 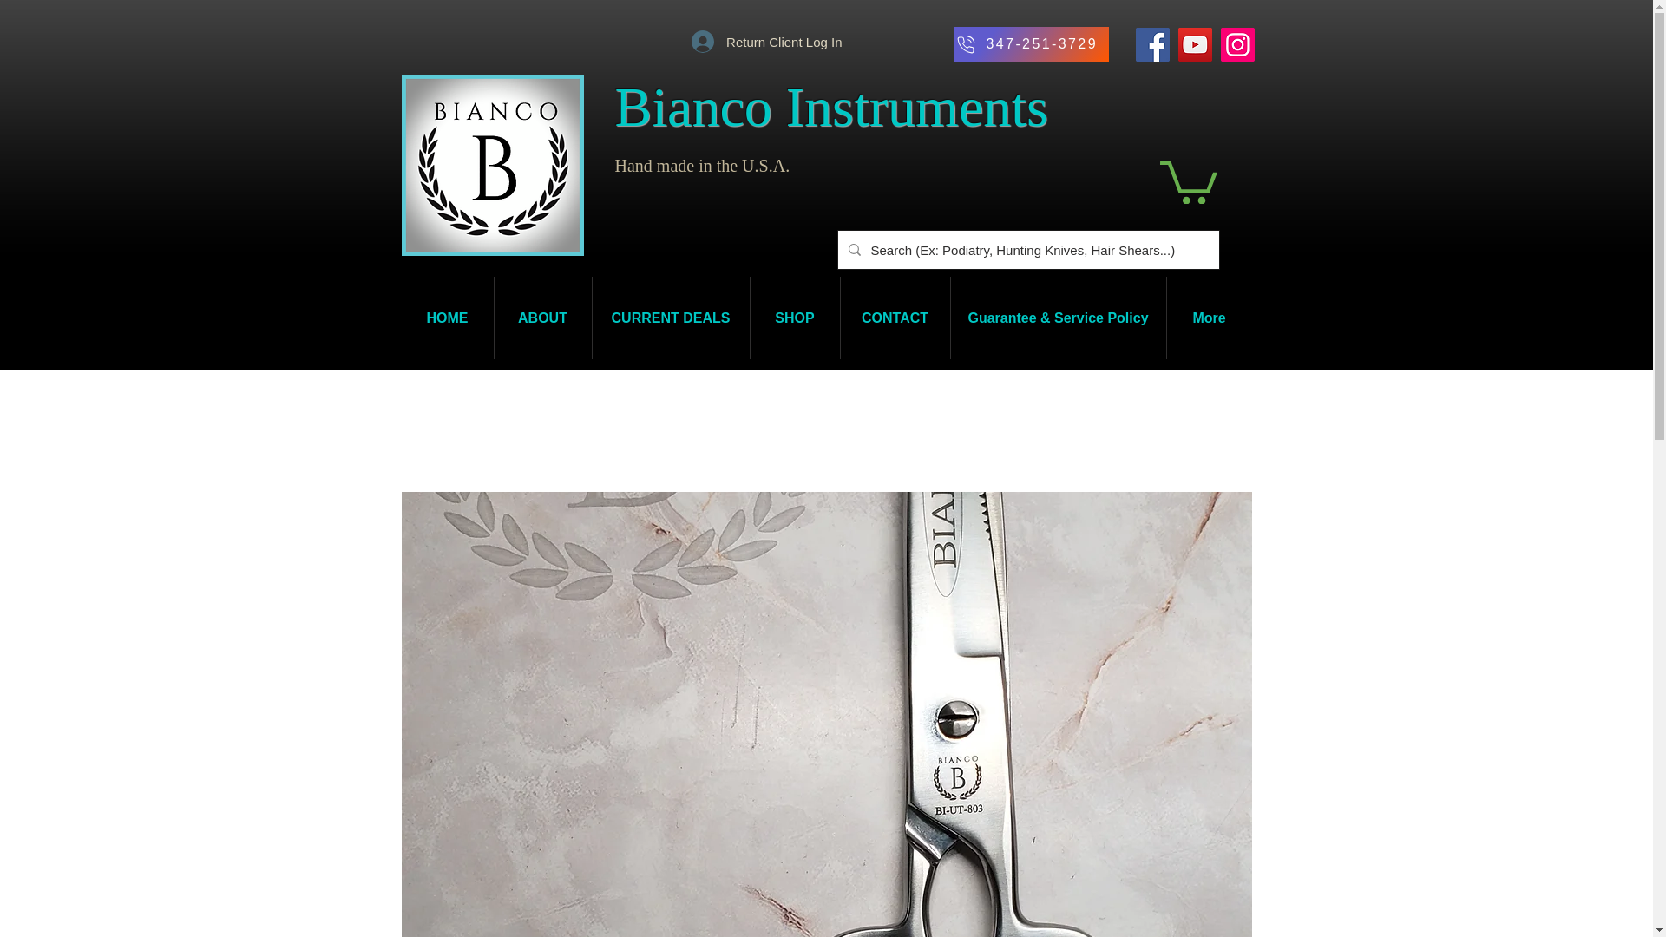 What do you see at coordinates (894, 318) in the screenshot?
I see `CONTACT` at bounding box center [894, 318].